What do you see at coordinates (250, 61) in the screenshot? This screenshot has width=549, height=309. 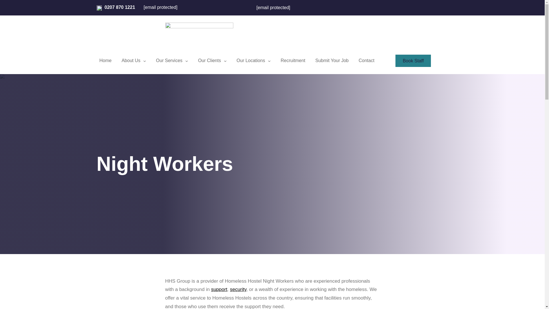 I see `Our Locations` at bounding box center [250, 61].